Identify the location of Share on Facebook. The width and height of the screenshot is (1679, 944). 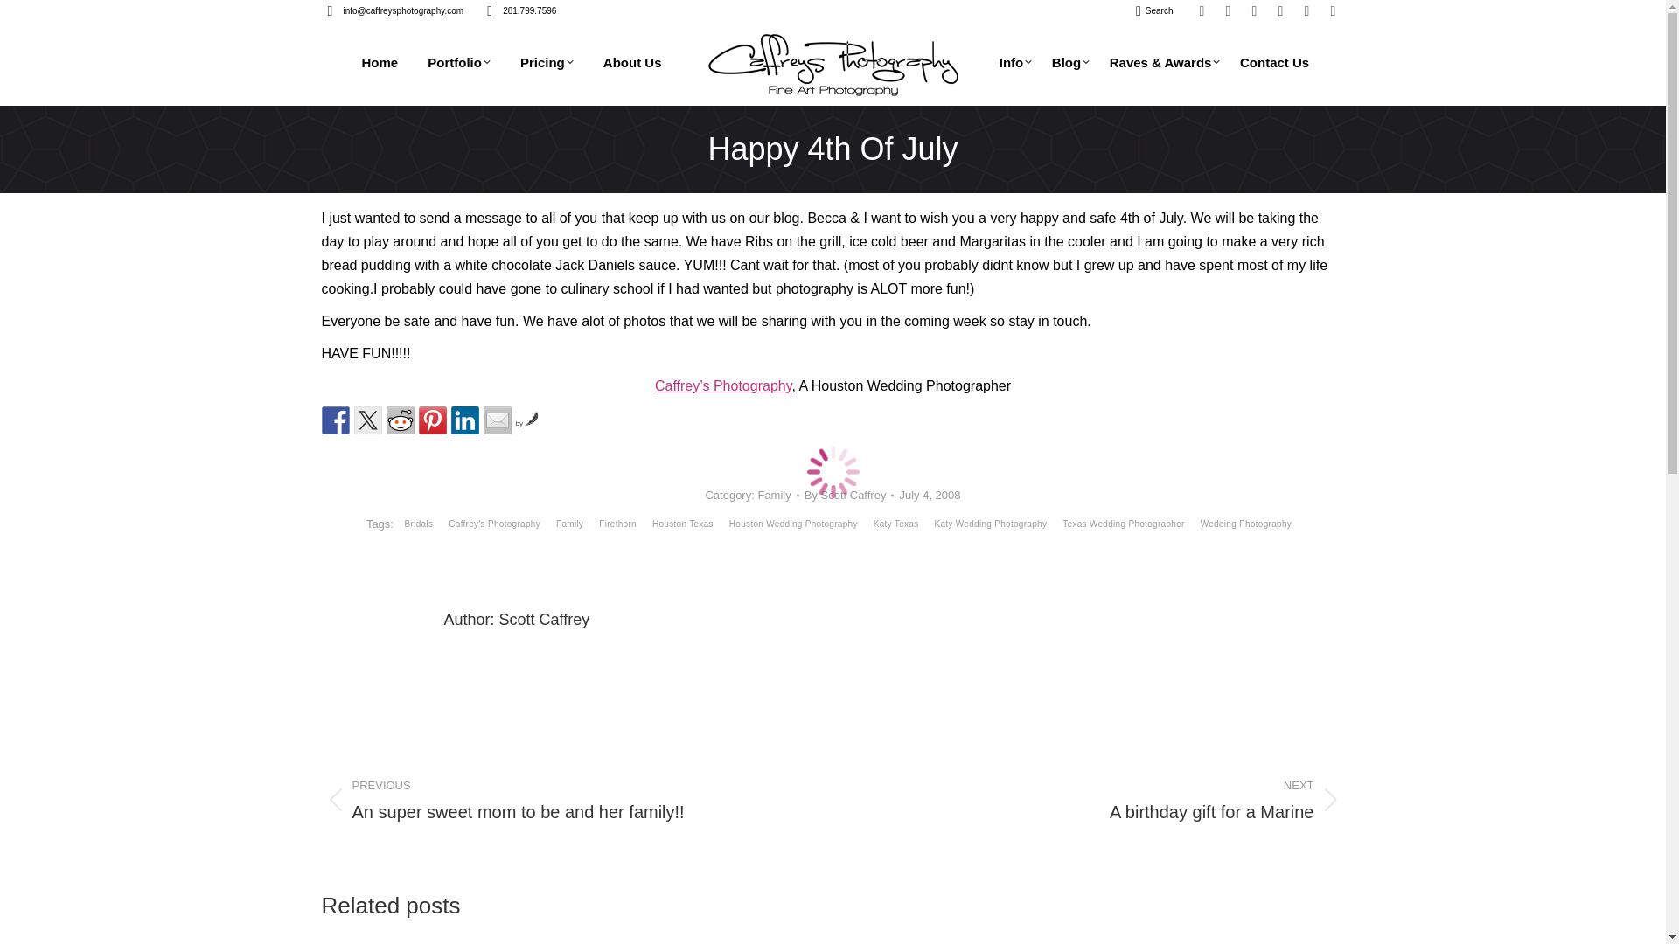
(336, 420).